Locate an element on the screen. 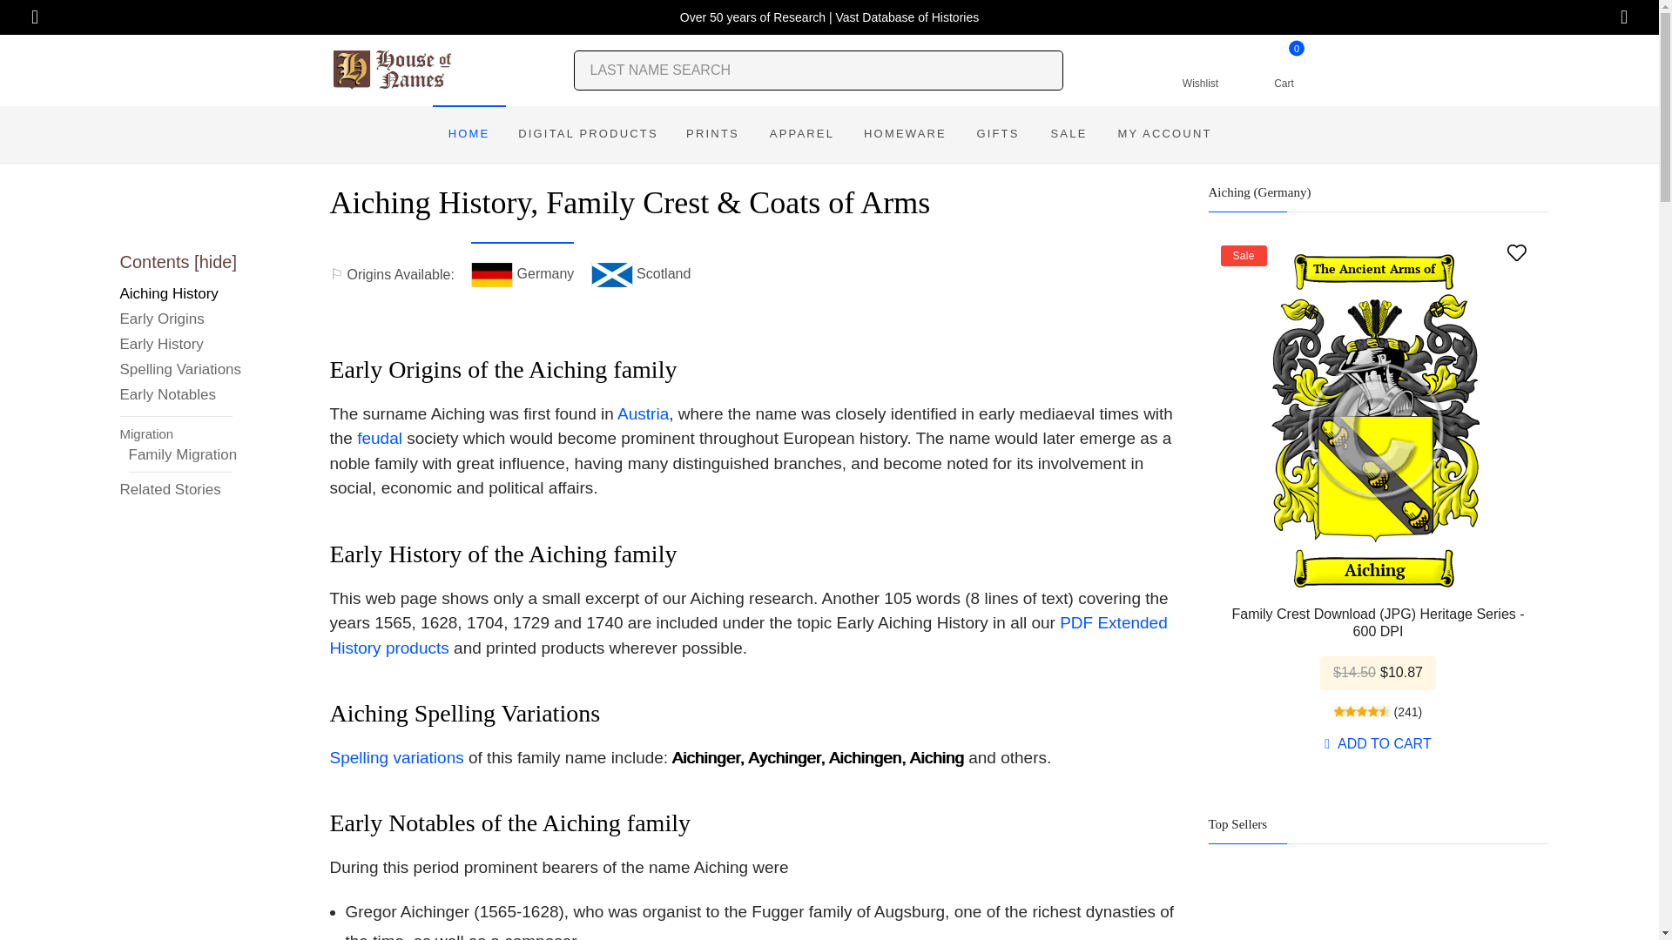 This screenshot has width=1672, height=940. Spelling Variations is located at coordinates (181, 371).